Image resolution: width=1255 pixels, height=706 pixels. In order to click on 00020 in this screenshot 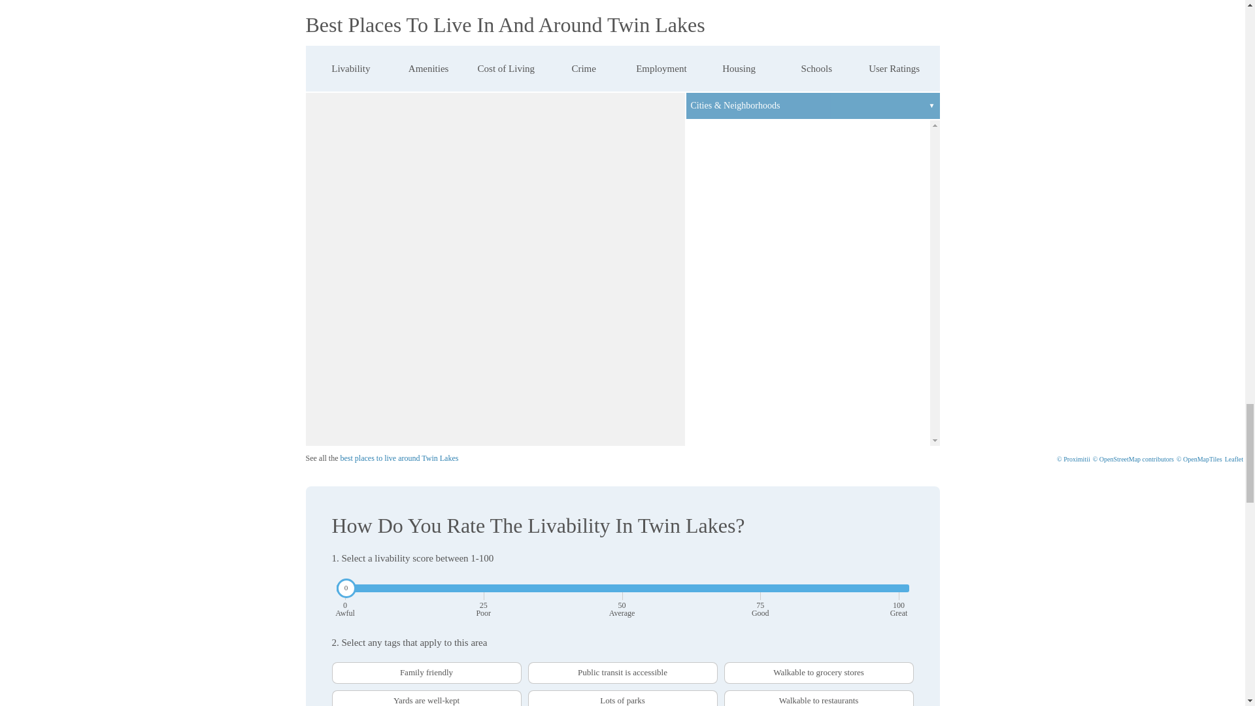, I will do `click(336, 667)`.